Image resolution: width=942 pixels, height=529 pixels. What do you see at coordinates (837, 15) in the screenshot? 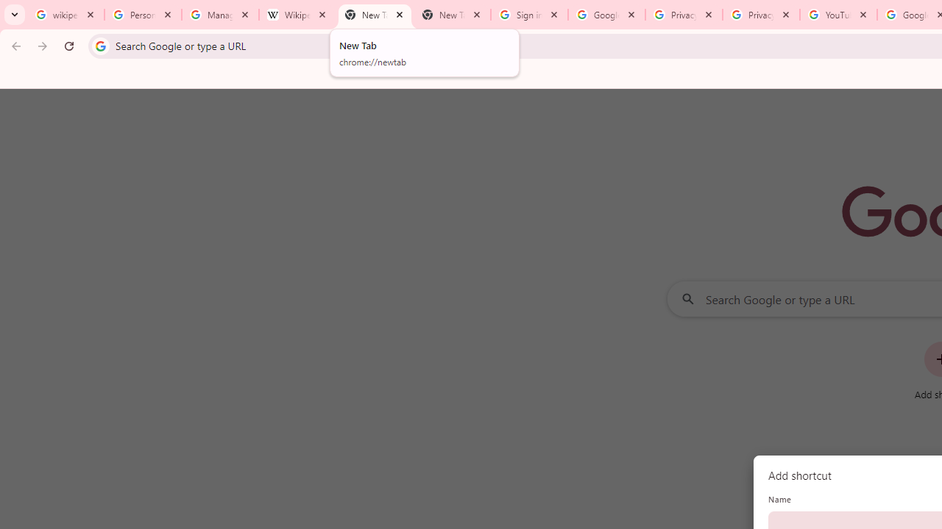
I see `YouTube` at bounding box center [837, 15].